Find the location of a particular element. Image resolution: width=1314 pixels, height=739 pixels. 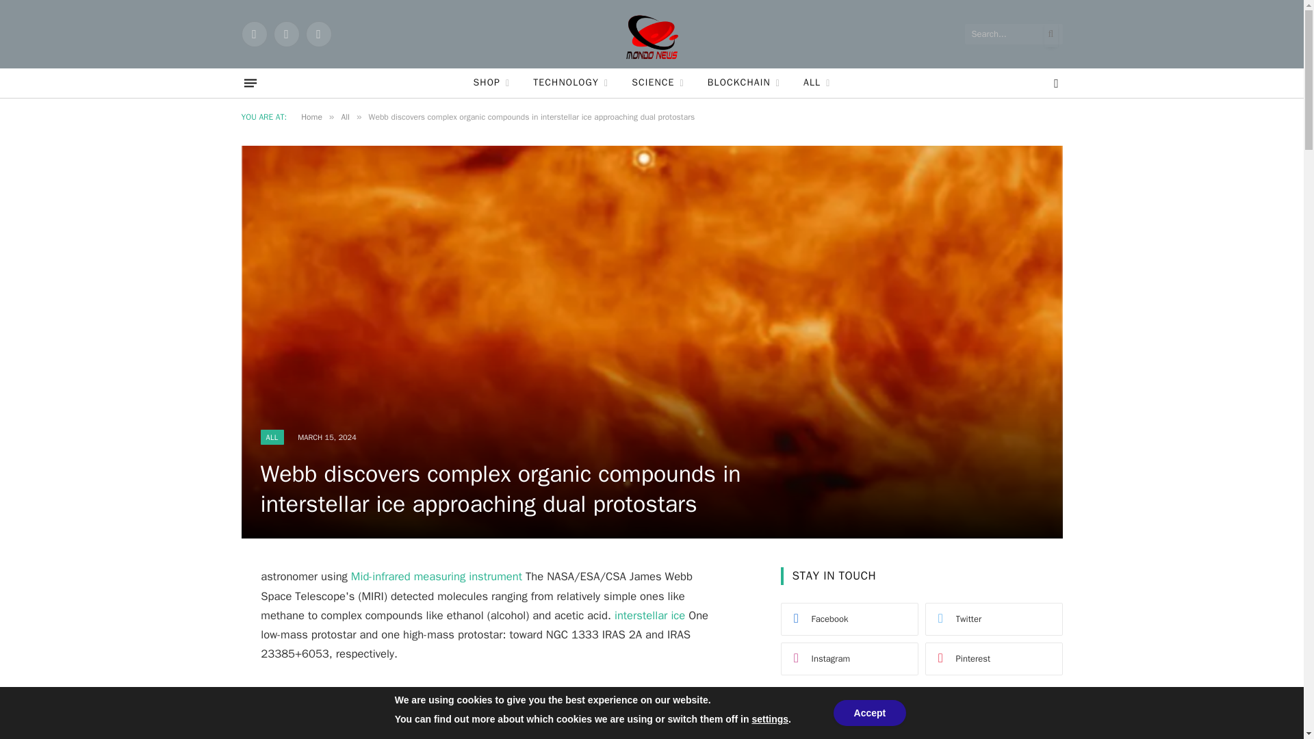

TECHNOLOGY is located at coordinates (571, 83).